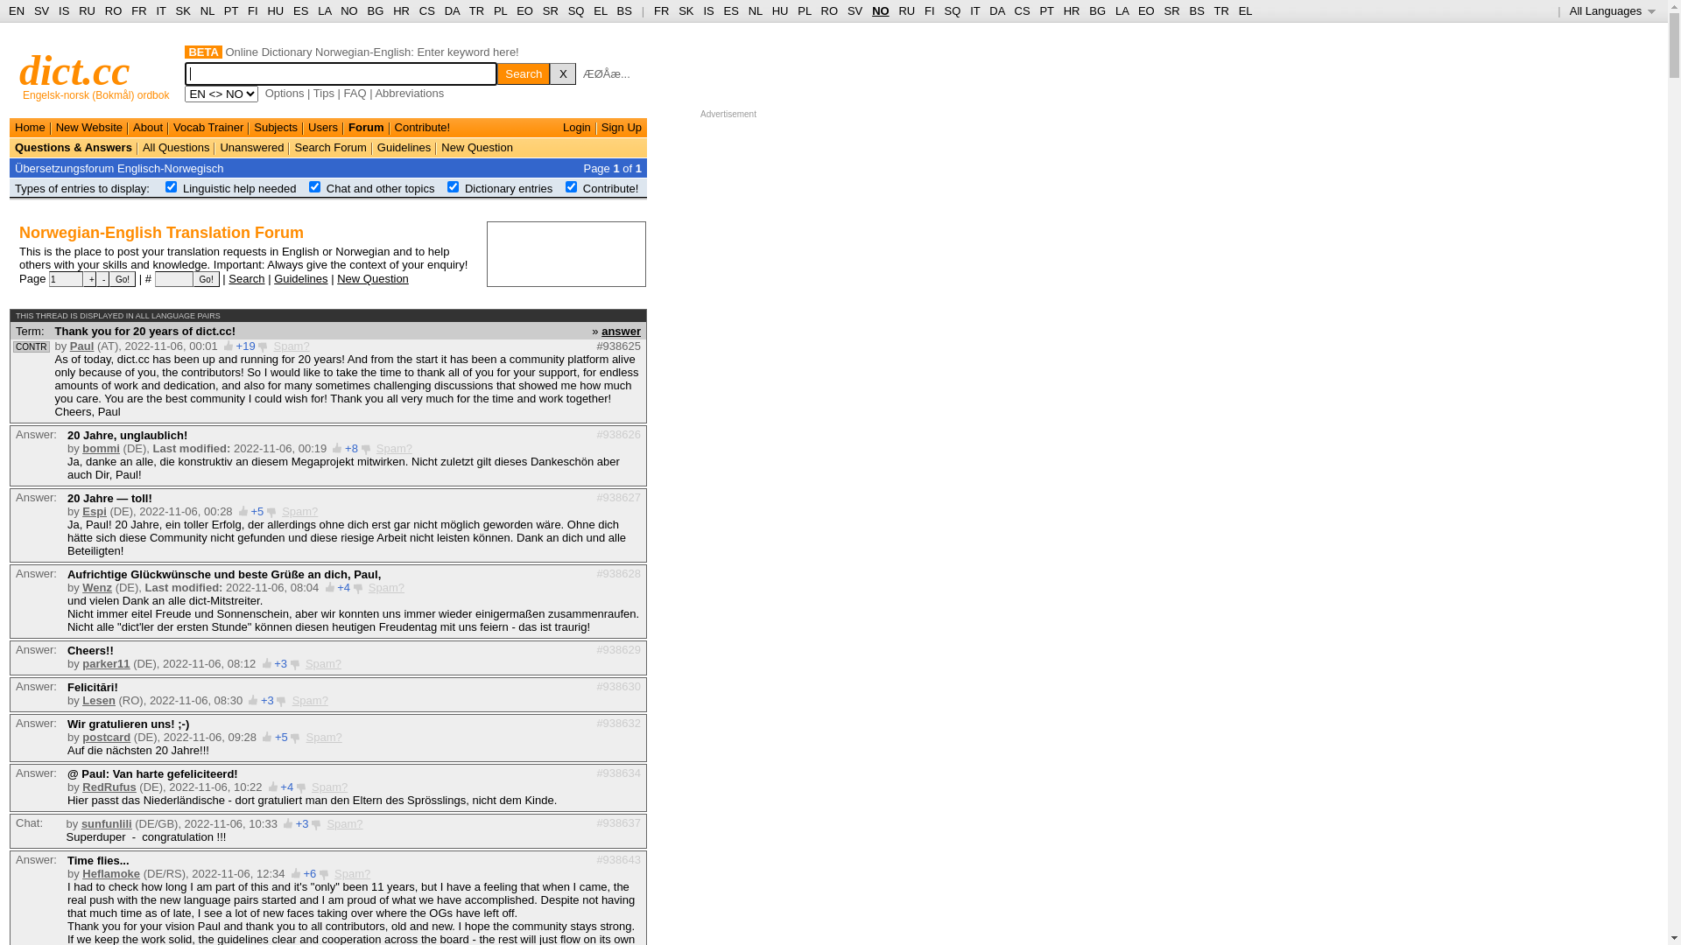 Image resolution: width=1681 pixels, height=945 pixels. What do you see at coordinates (1022, 10) in the screenshot?
I see `CS` at bounding box center [1022, 10].